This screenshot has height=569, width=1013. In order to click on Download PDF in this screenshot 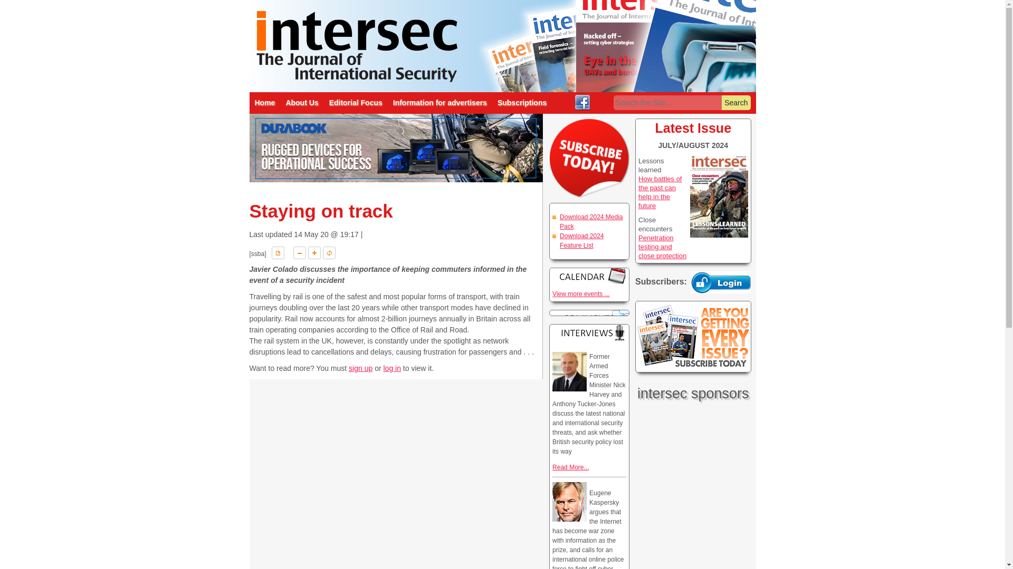, I will do `click(278, 253)`.